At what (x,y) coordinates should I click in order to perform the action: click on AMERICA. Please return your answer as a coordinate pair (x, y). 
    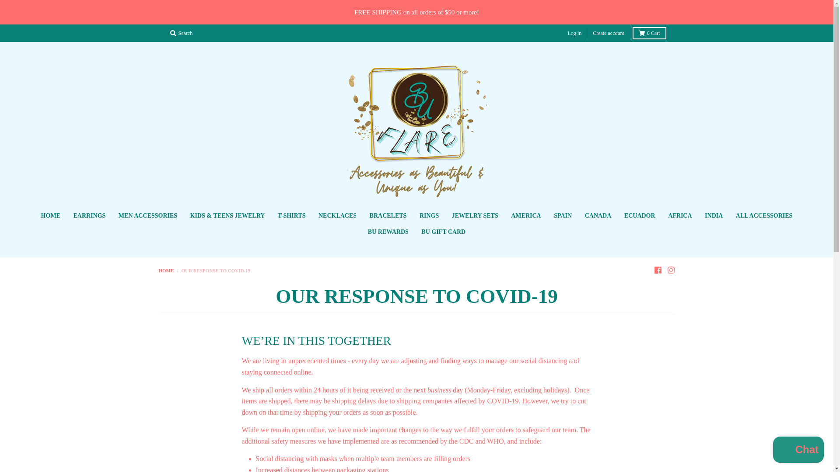
    Looking at the image, I should click on (526, 216).